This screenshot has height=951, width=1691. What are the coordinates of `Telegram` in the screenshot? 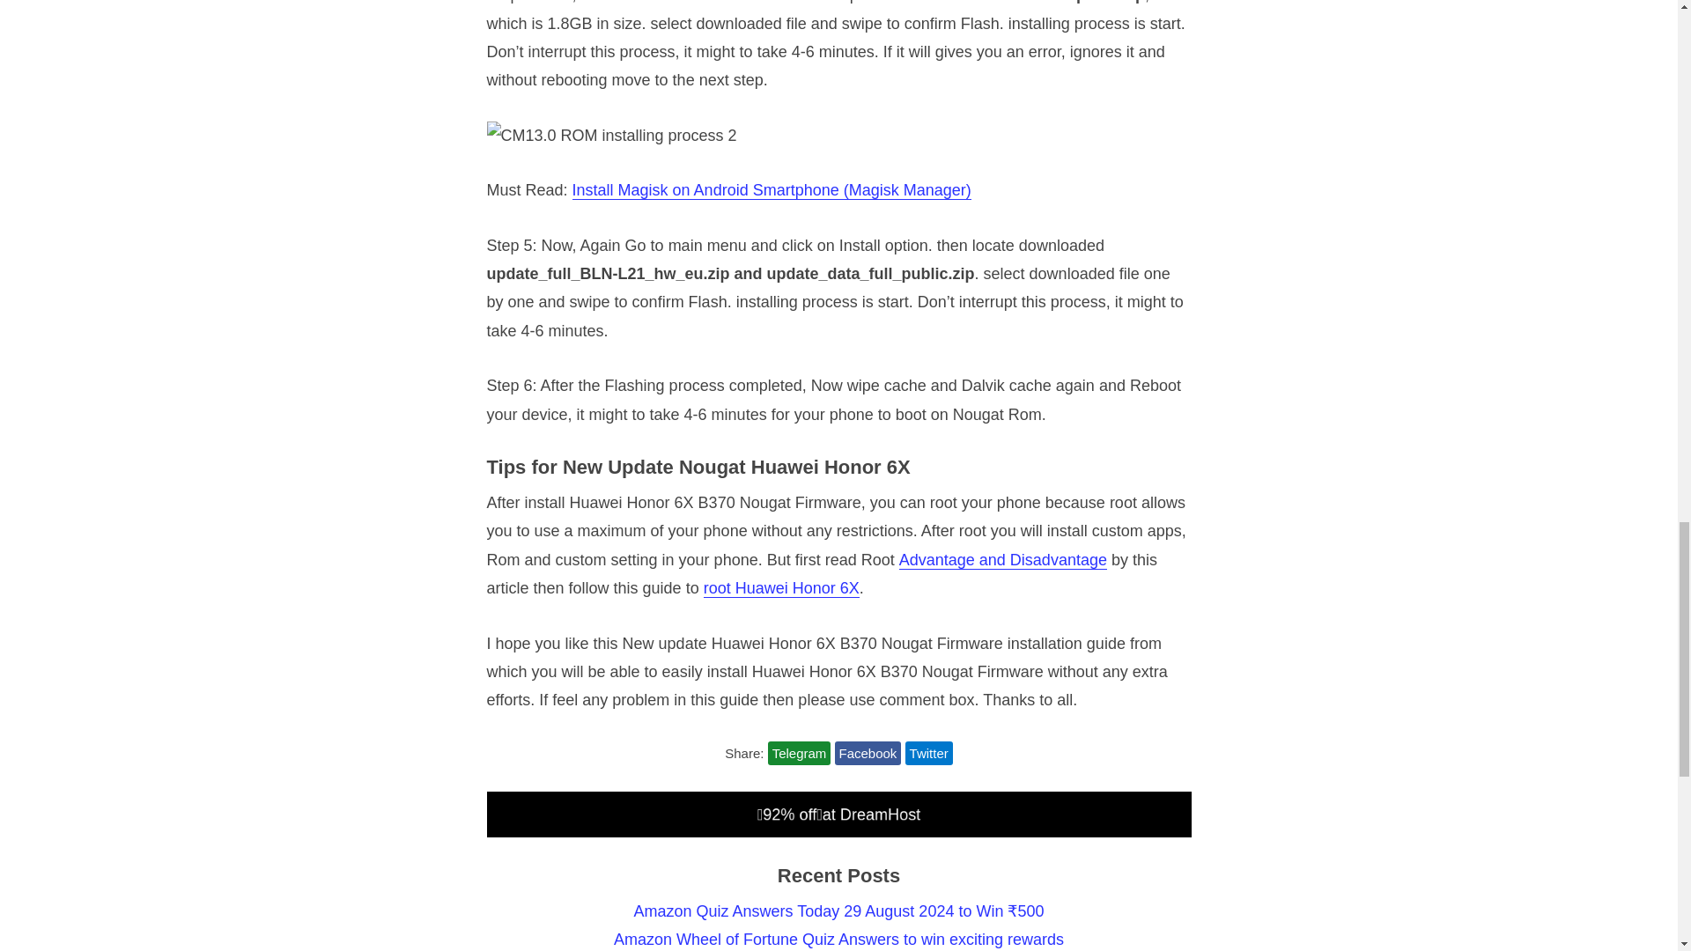 It's located at (800, 754).